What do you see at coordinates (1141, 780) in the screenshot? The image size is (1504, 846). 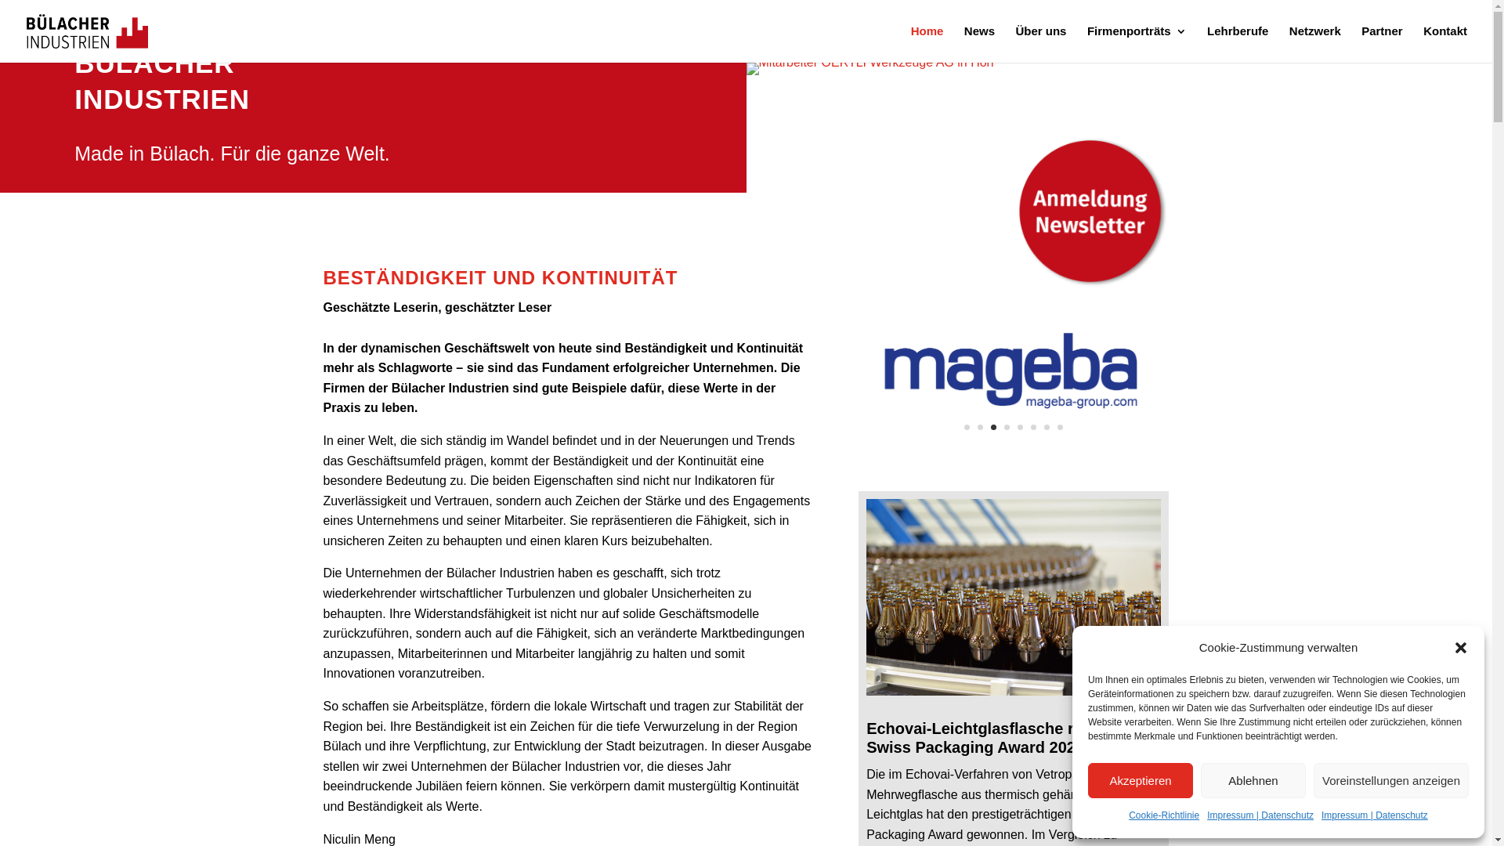 I see `Akzeptieren` at bounding box center [1141, 780].